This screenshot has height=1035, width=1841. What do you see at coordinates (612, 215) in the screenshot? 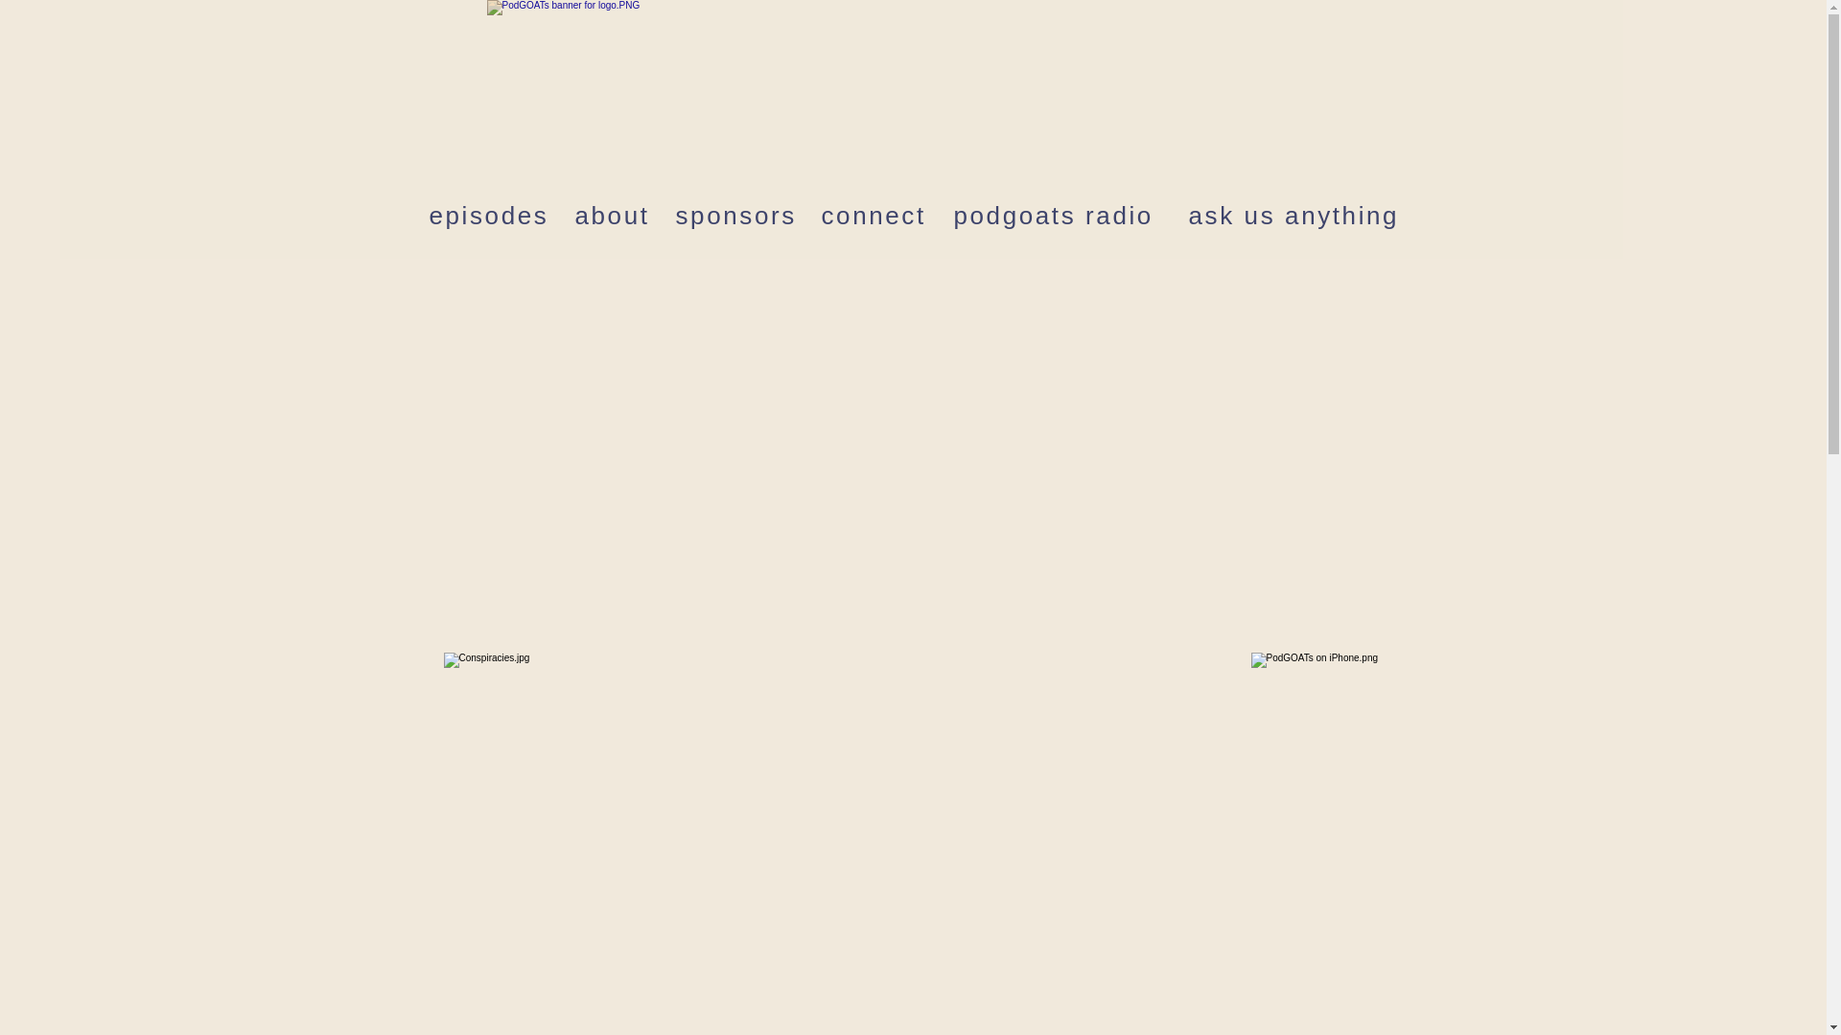
I see `about` at bounding box center [612, 215].